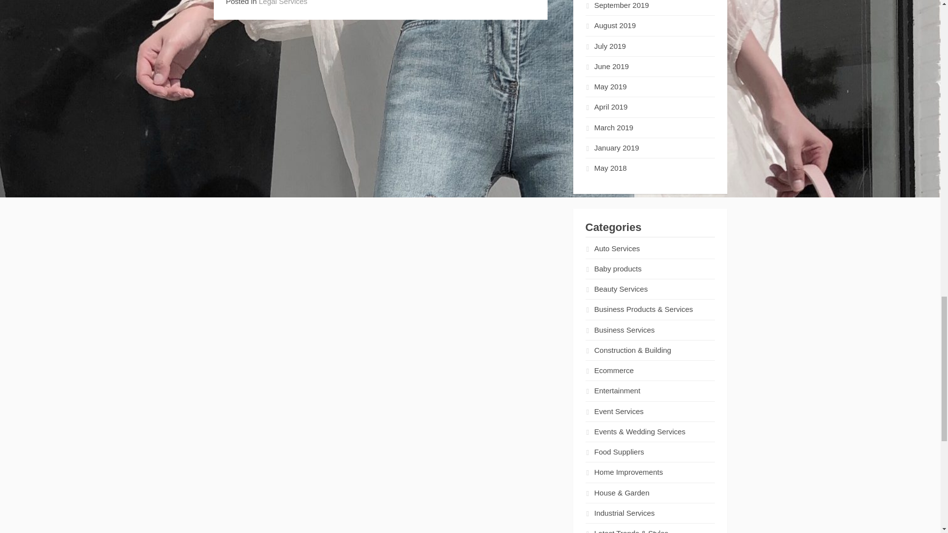 This screenshot has height=533, width=948. I want to click on Legal Services, so click(283, 2).